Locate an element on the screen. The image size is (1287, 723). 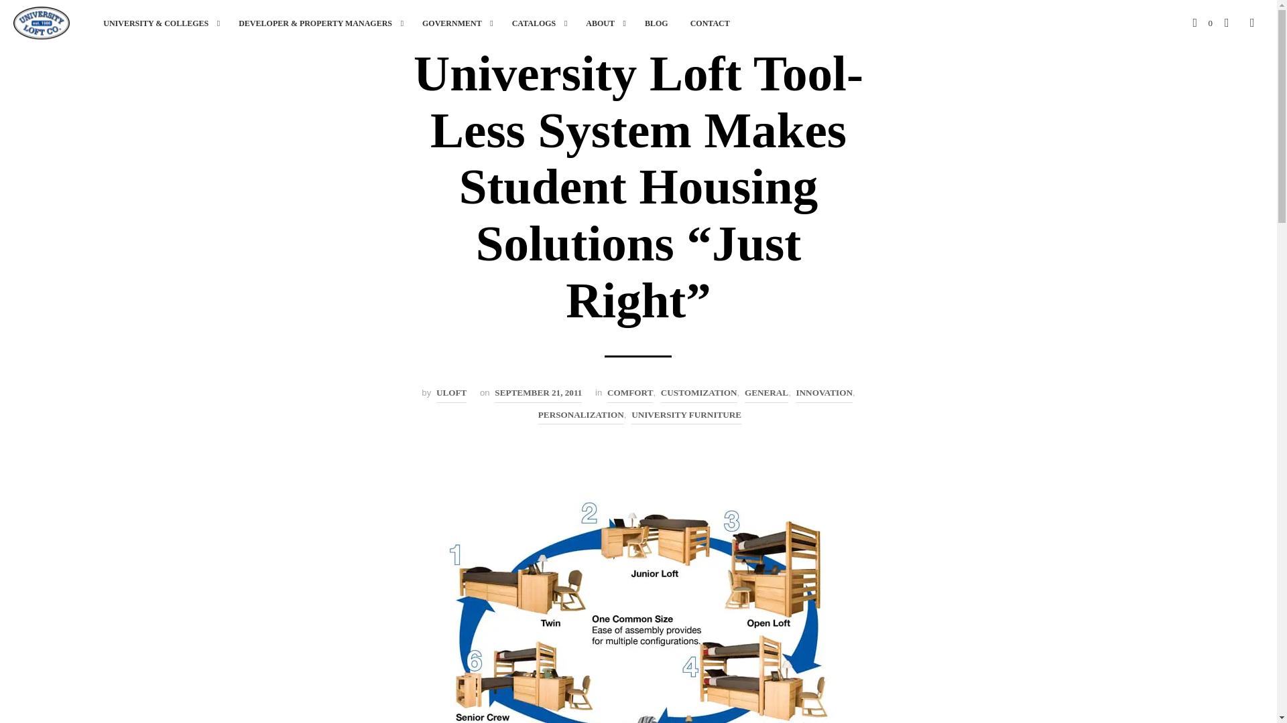
ULOFT is located at coordinates (450, 394).